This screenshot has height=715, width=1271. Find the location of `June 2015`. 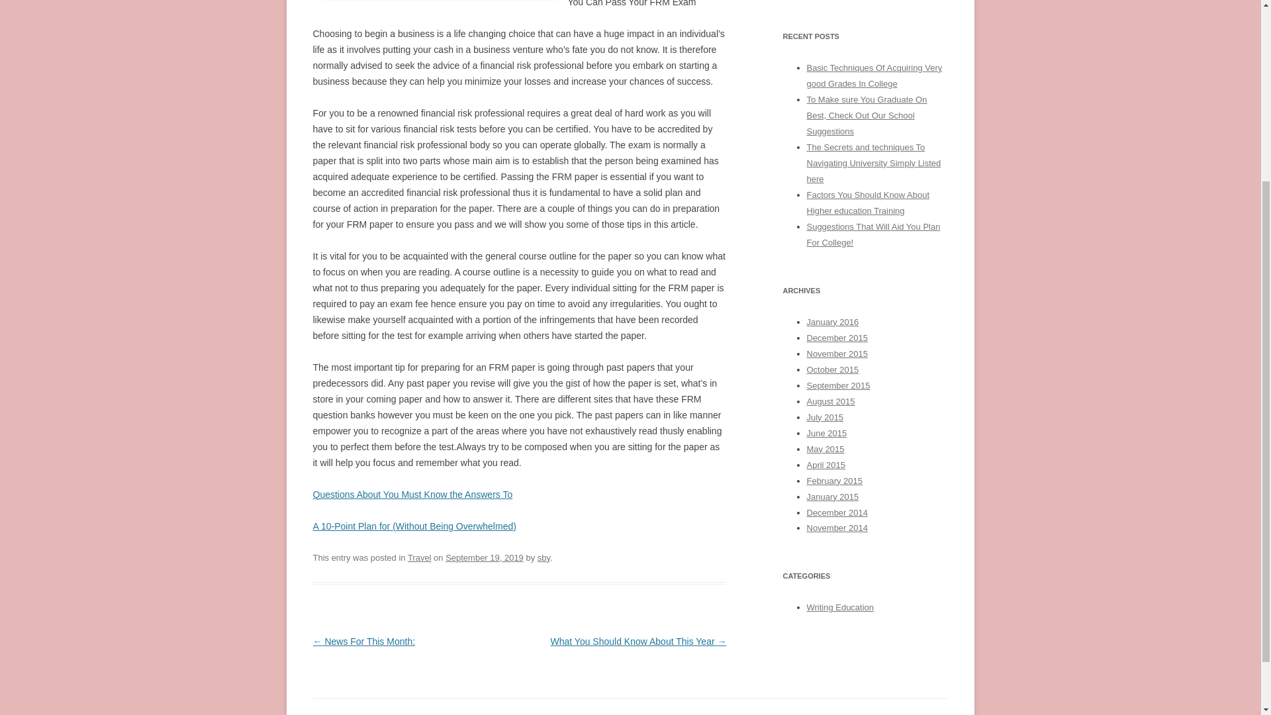

June 2015 is located at coordinates (826, 433).